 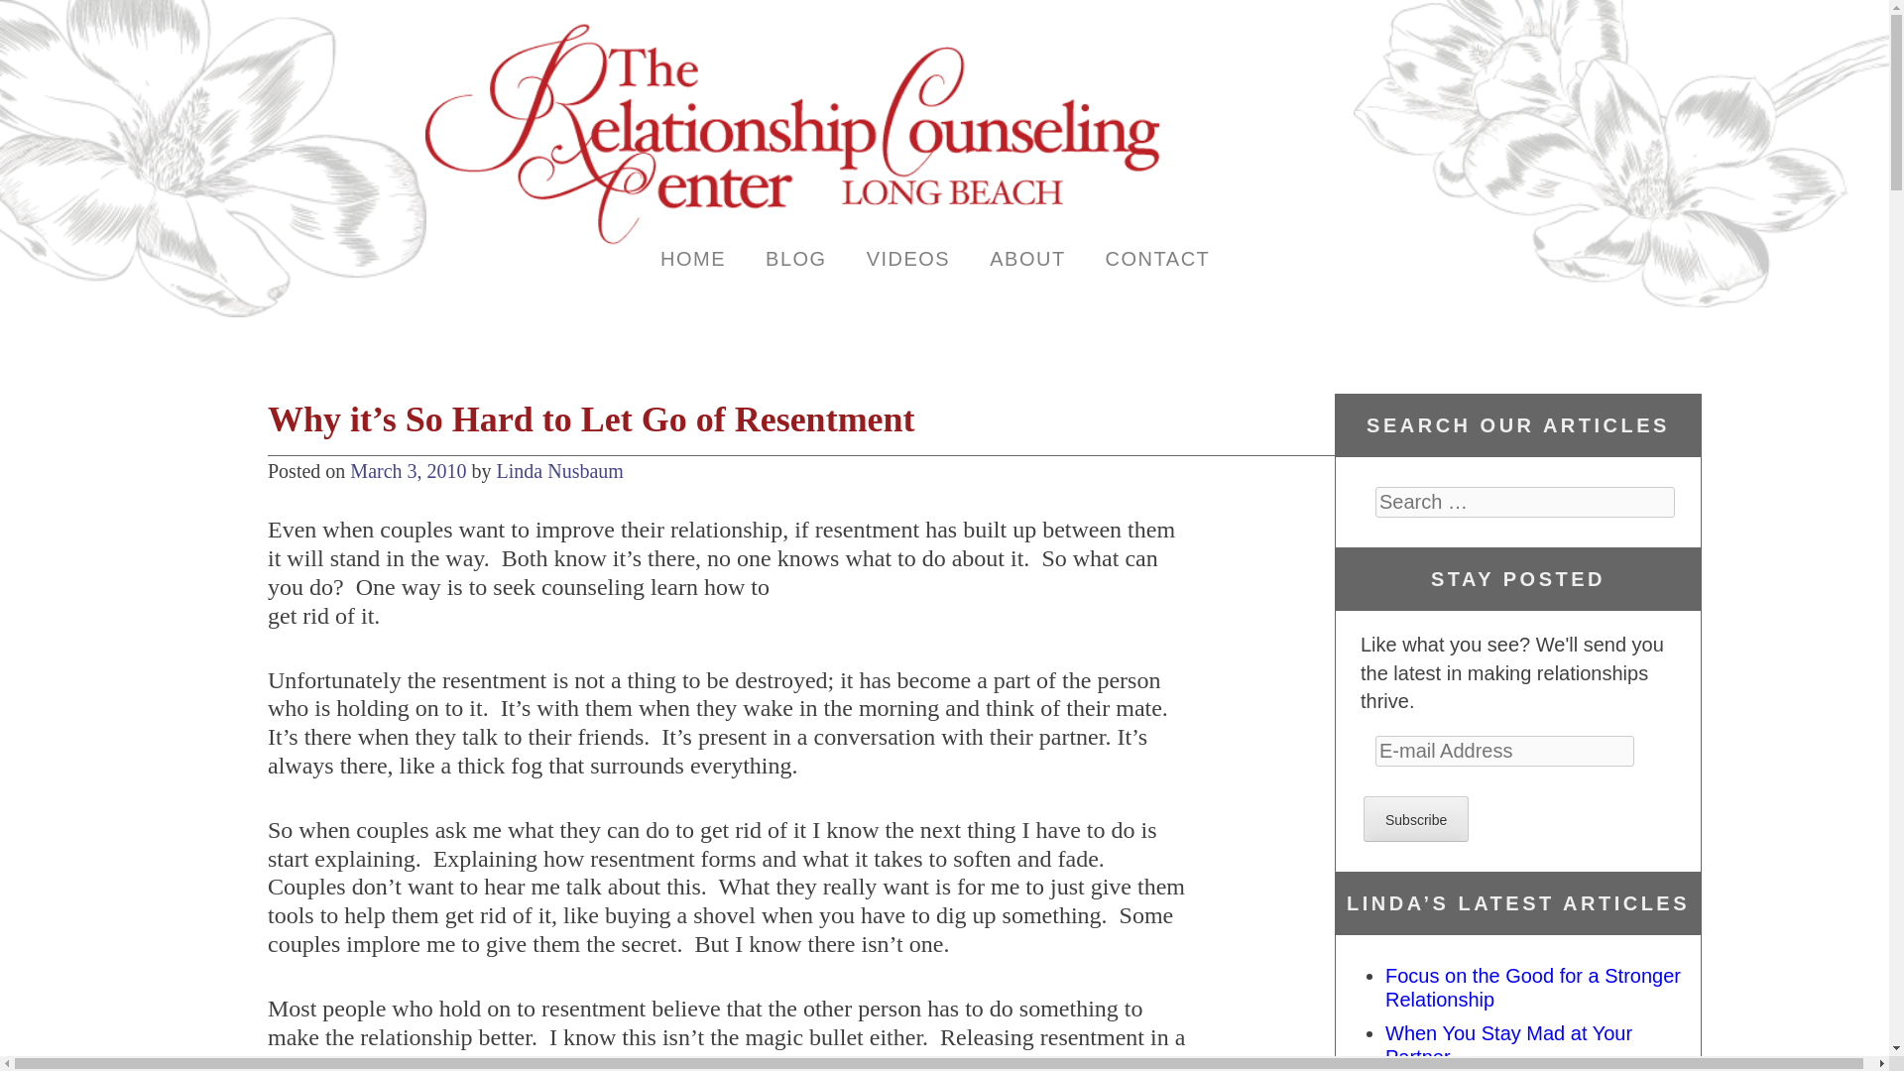 What do you see at coordinates (1027, 257) in the screenshot?
I see `About The Relationship Counseling Center of Long Beach` at bounding box center [1027, 257].